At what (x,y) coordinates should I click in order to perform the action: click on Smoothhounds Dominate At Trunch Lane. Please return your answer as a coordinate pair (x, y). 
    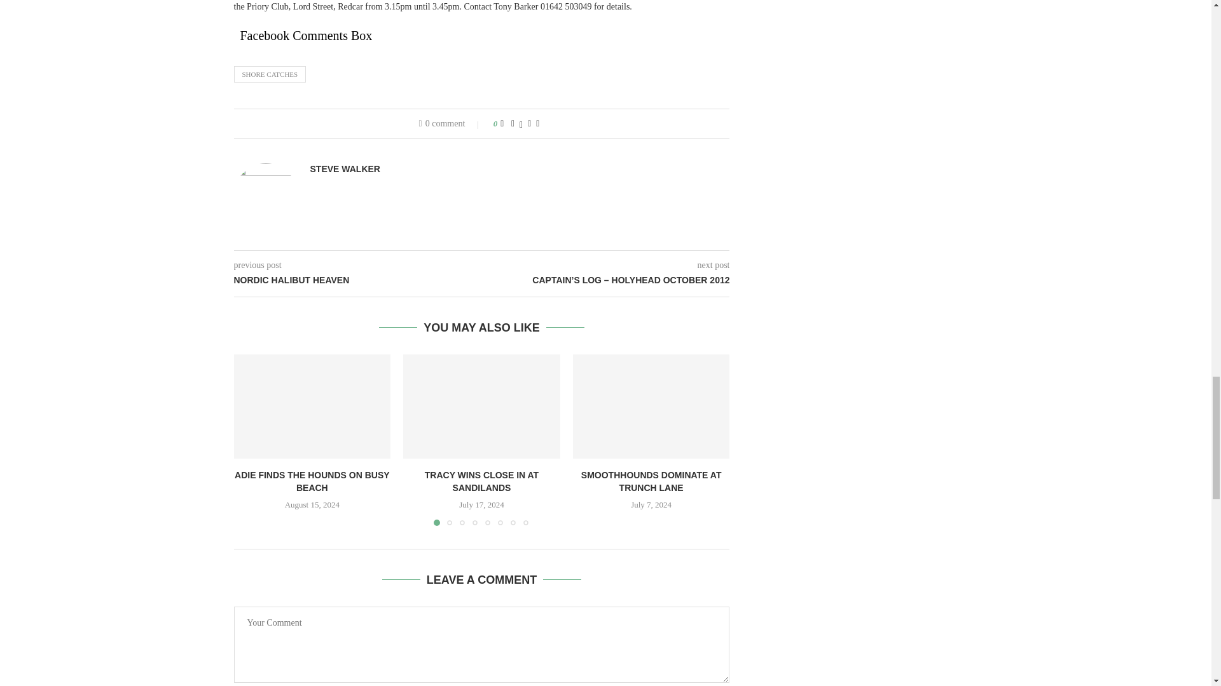
    Looking at the image, I should click on (651, 407).